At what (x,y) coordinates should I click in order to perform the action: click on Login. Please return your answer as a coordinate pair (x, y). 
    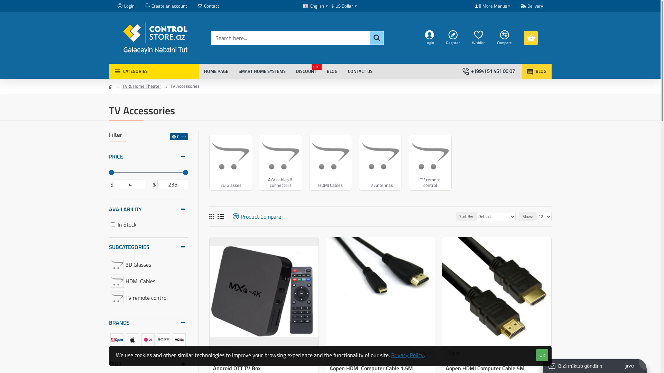
    Looking at the image, I should click on (126, 6).